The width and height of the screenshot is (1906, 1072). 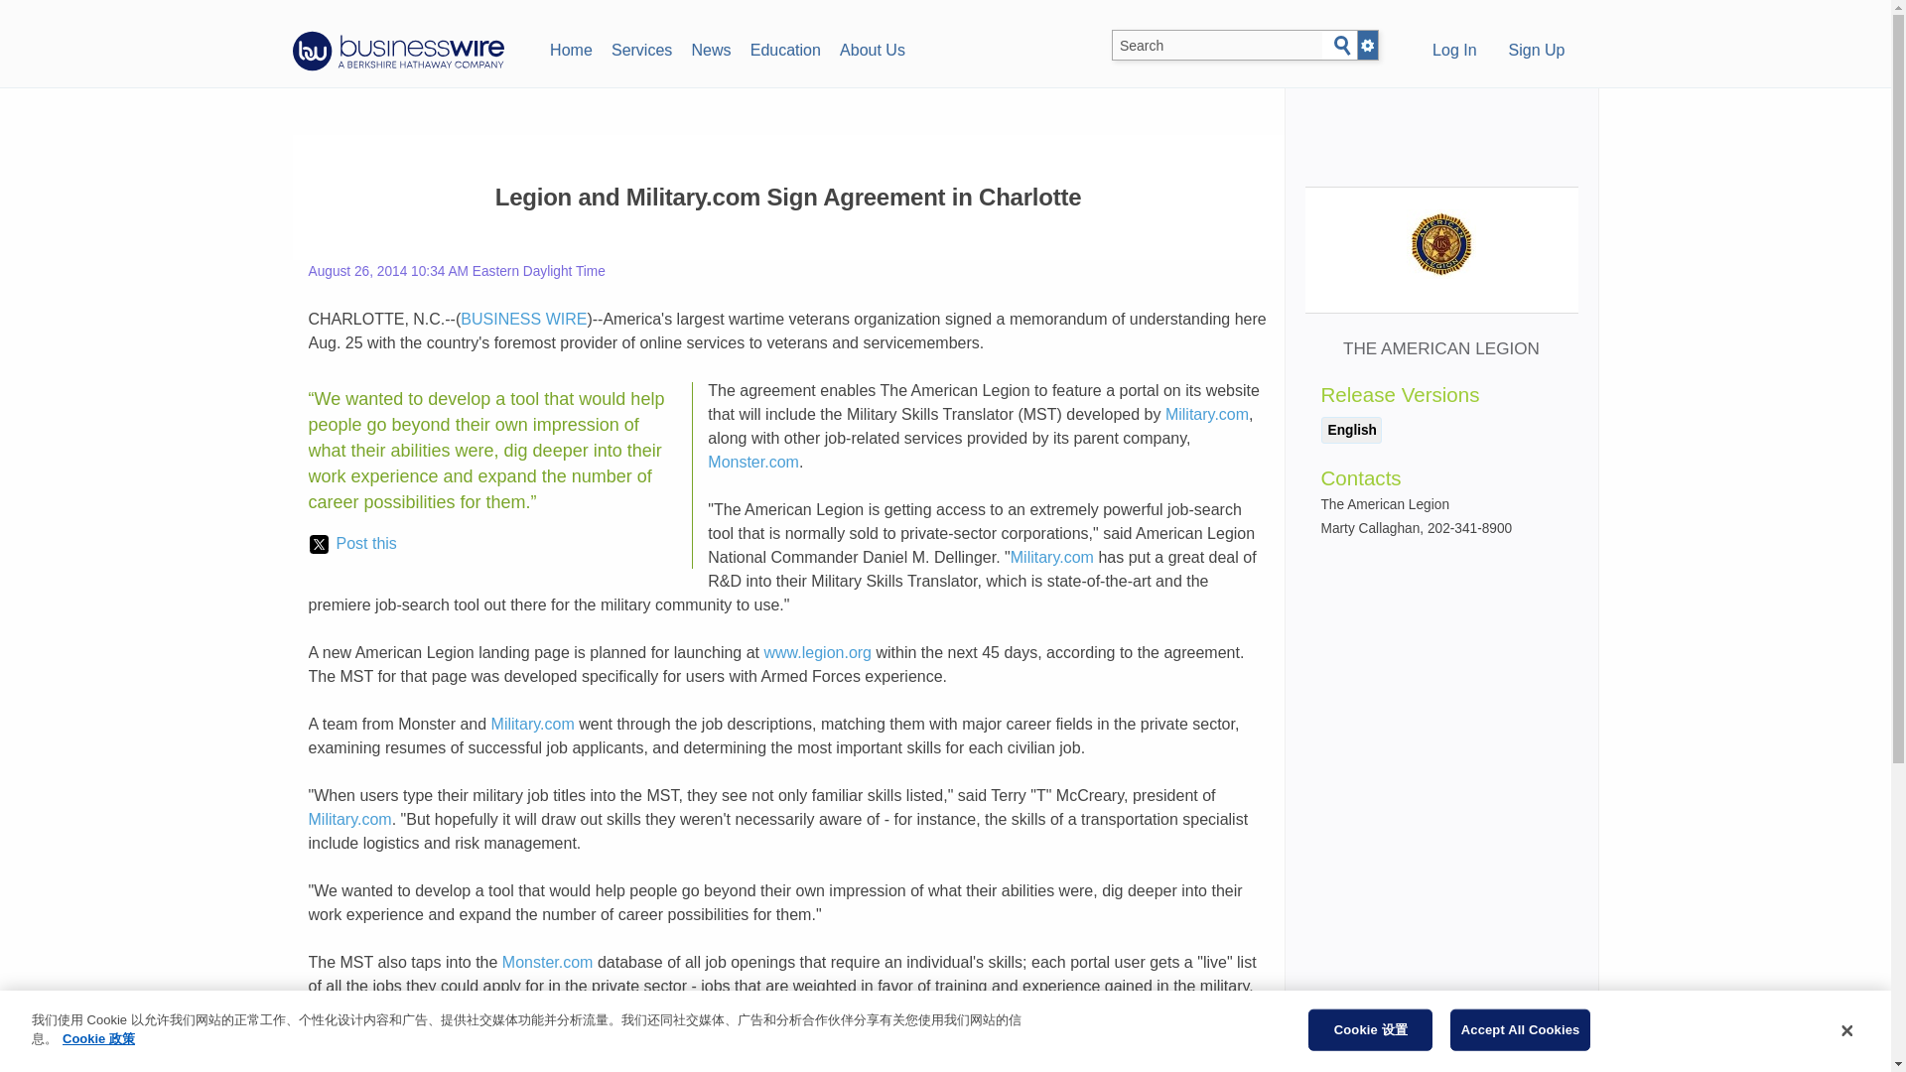 What do you see at coordinates (752, 462) in the screenshot?
I see `Monster.com` at bounding box center [752, 462].